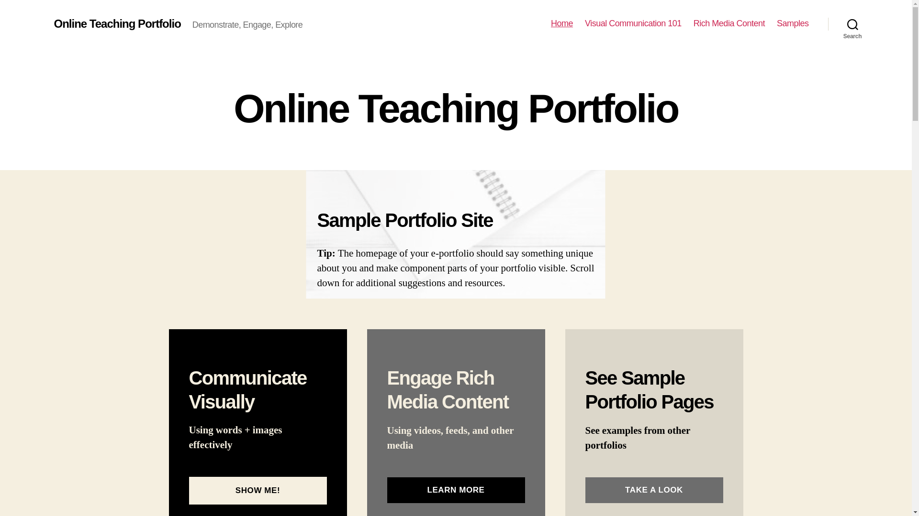  What do you see at coordinates (117, 23) in the screenshot?
I see `Online Teaching Portfolio` at bounding box center [117, 23].